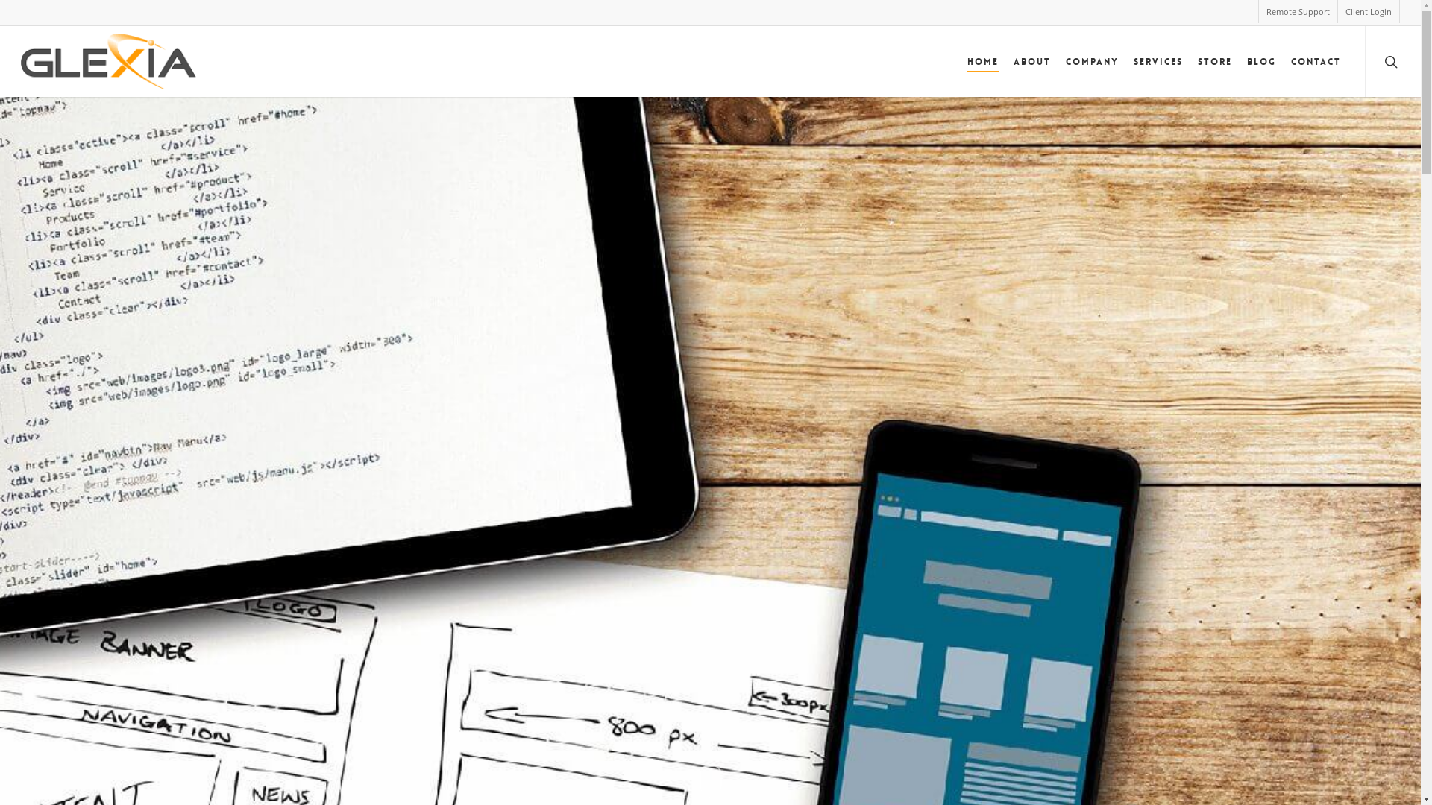 The height and width of the screenshot is (805, 1432). What do you see at coordinates (592, 587) in the screenshot?
I see `10 Top Tips for Improving Web Usability` at bounding box center [592, 587].